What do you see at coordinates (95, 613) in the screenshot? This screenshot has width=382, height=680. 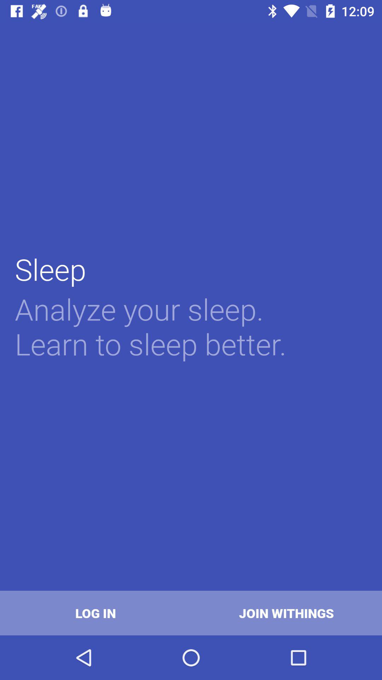 I see `select the log in item` at bounding box center [95, 613].